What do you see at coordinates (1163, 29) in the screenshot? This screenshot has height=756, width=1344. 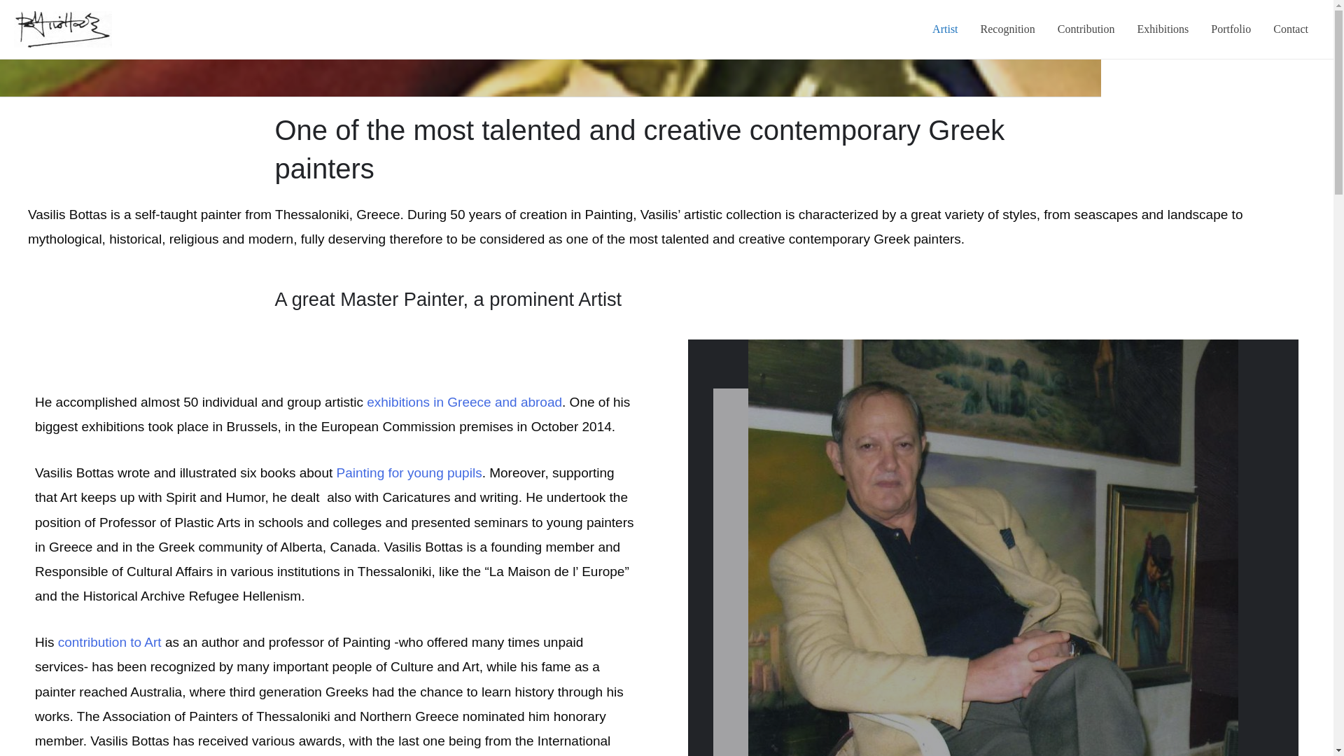 I see `Exhibitions` at bounding box center [1163, 29].